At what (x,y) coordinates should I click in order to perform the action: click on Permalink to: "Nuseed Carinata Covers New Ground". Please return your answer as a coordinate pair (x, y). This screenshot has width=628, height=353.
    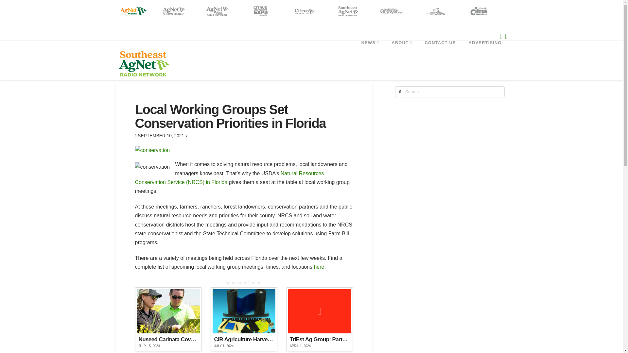
    Looking at the image, I should click on (168, 319).